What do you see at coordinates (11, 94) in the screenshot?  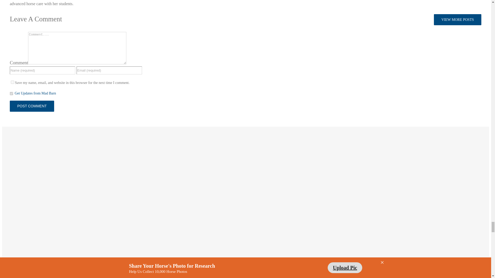 I see `1` at bounding box center [11, 94].